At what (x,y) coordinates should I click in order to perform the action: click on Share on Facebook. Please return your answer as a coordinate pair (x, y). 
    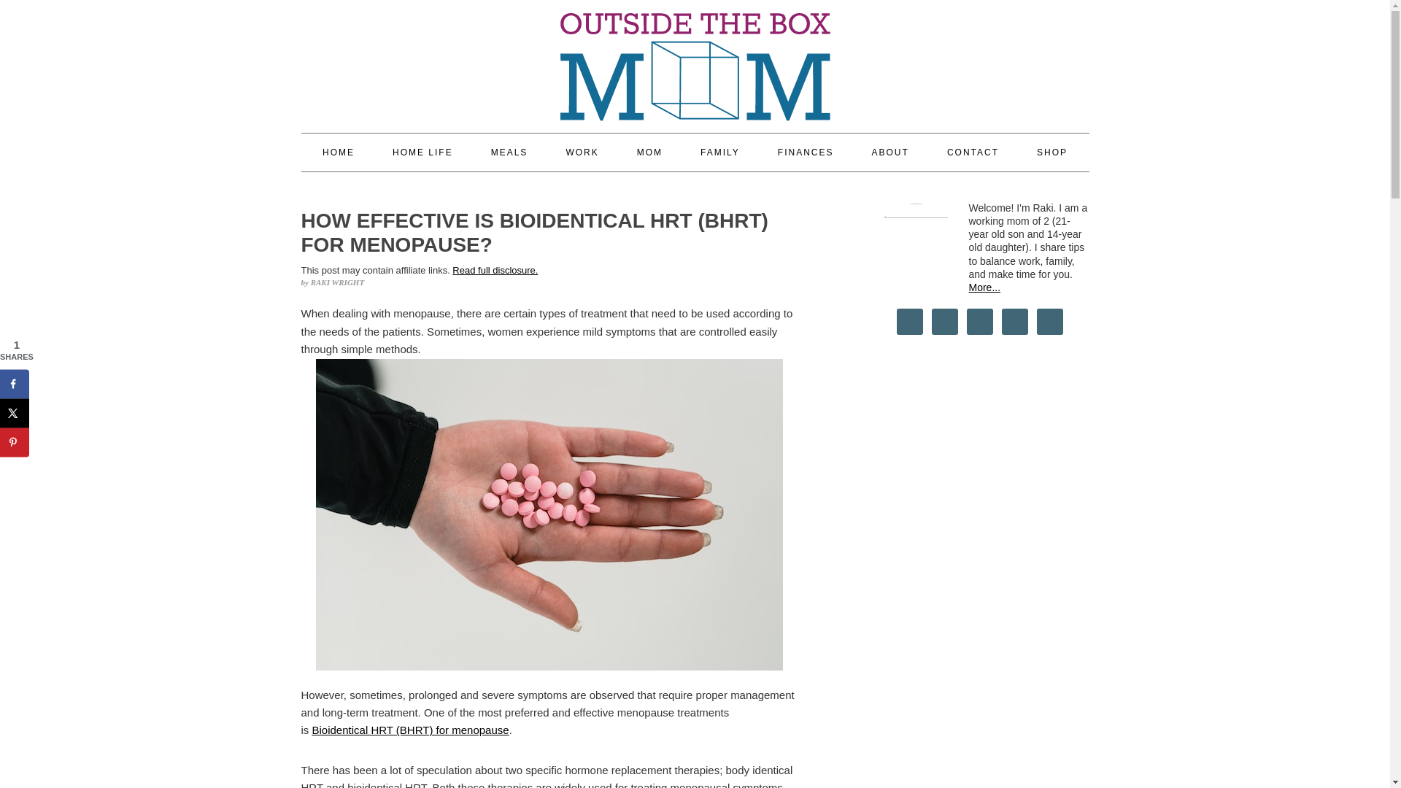
    Looking at the image, I should click on (15, 384).